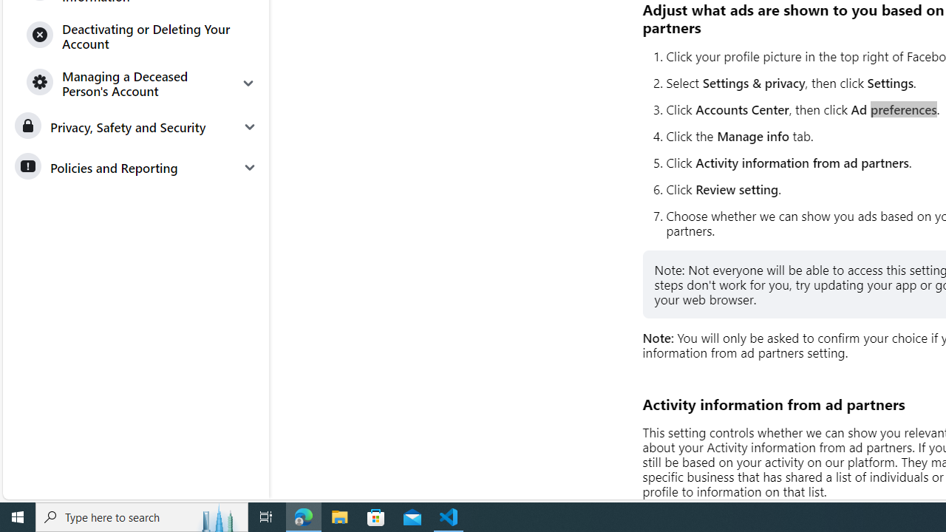 The image size is (946, 532). Describe the element at coordinates (142, 35) in the screenshot. I see `Deactivating or Deleting Your Account` at that location.